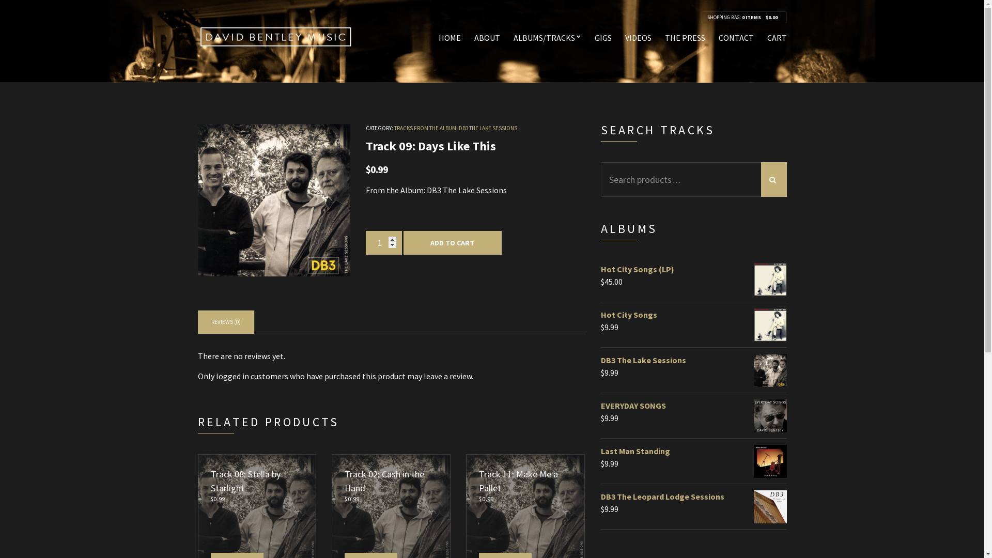 This screenshot has height=558, width=992. I want to click on ADD TO CART, so click(452, 242).